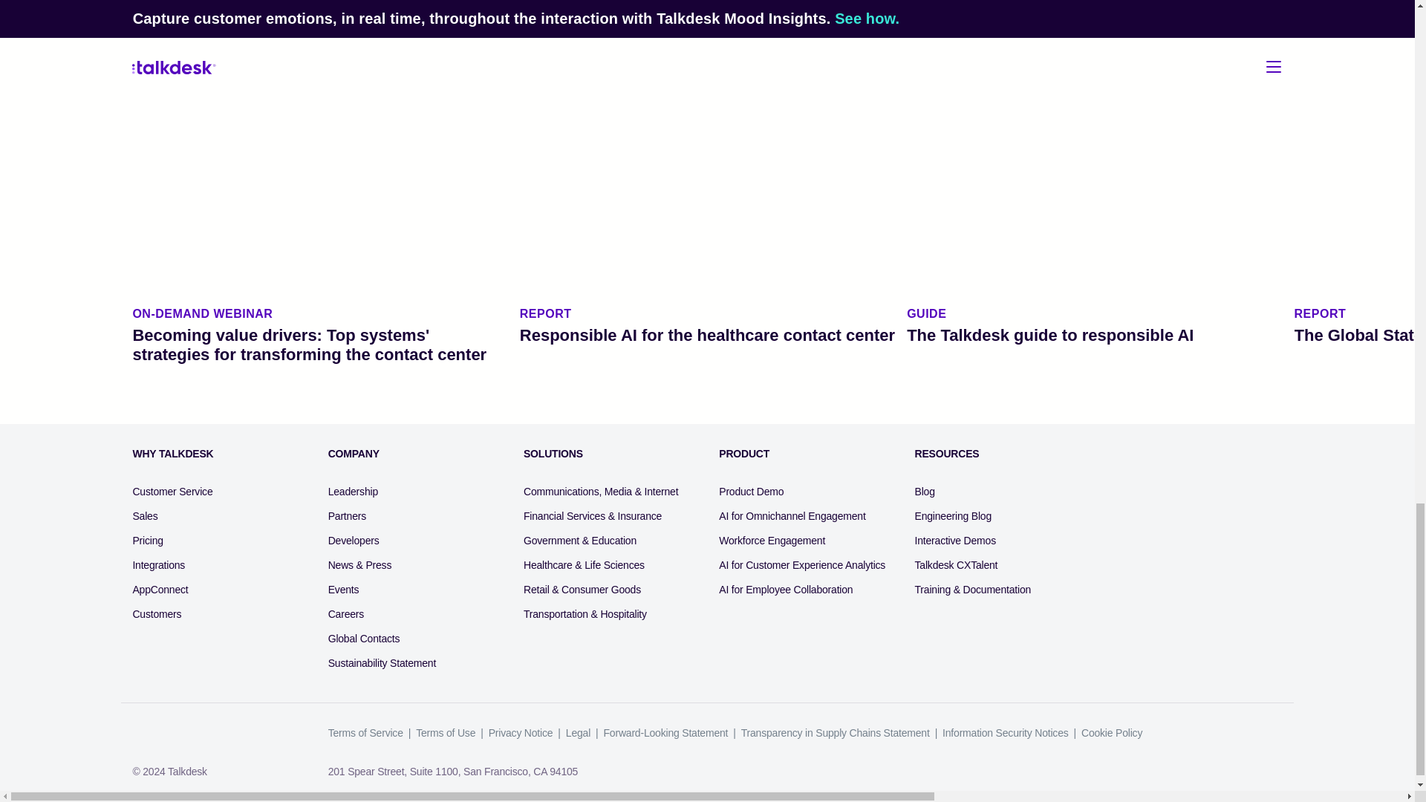  I want to click on AppConnect, so click(345, 614).